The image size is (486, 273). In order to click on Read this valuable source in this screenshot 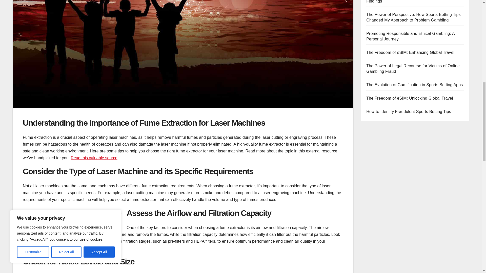, I will do `click(94, 158)`.